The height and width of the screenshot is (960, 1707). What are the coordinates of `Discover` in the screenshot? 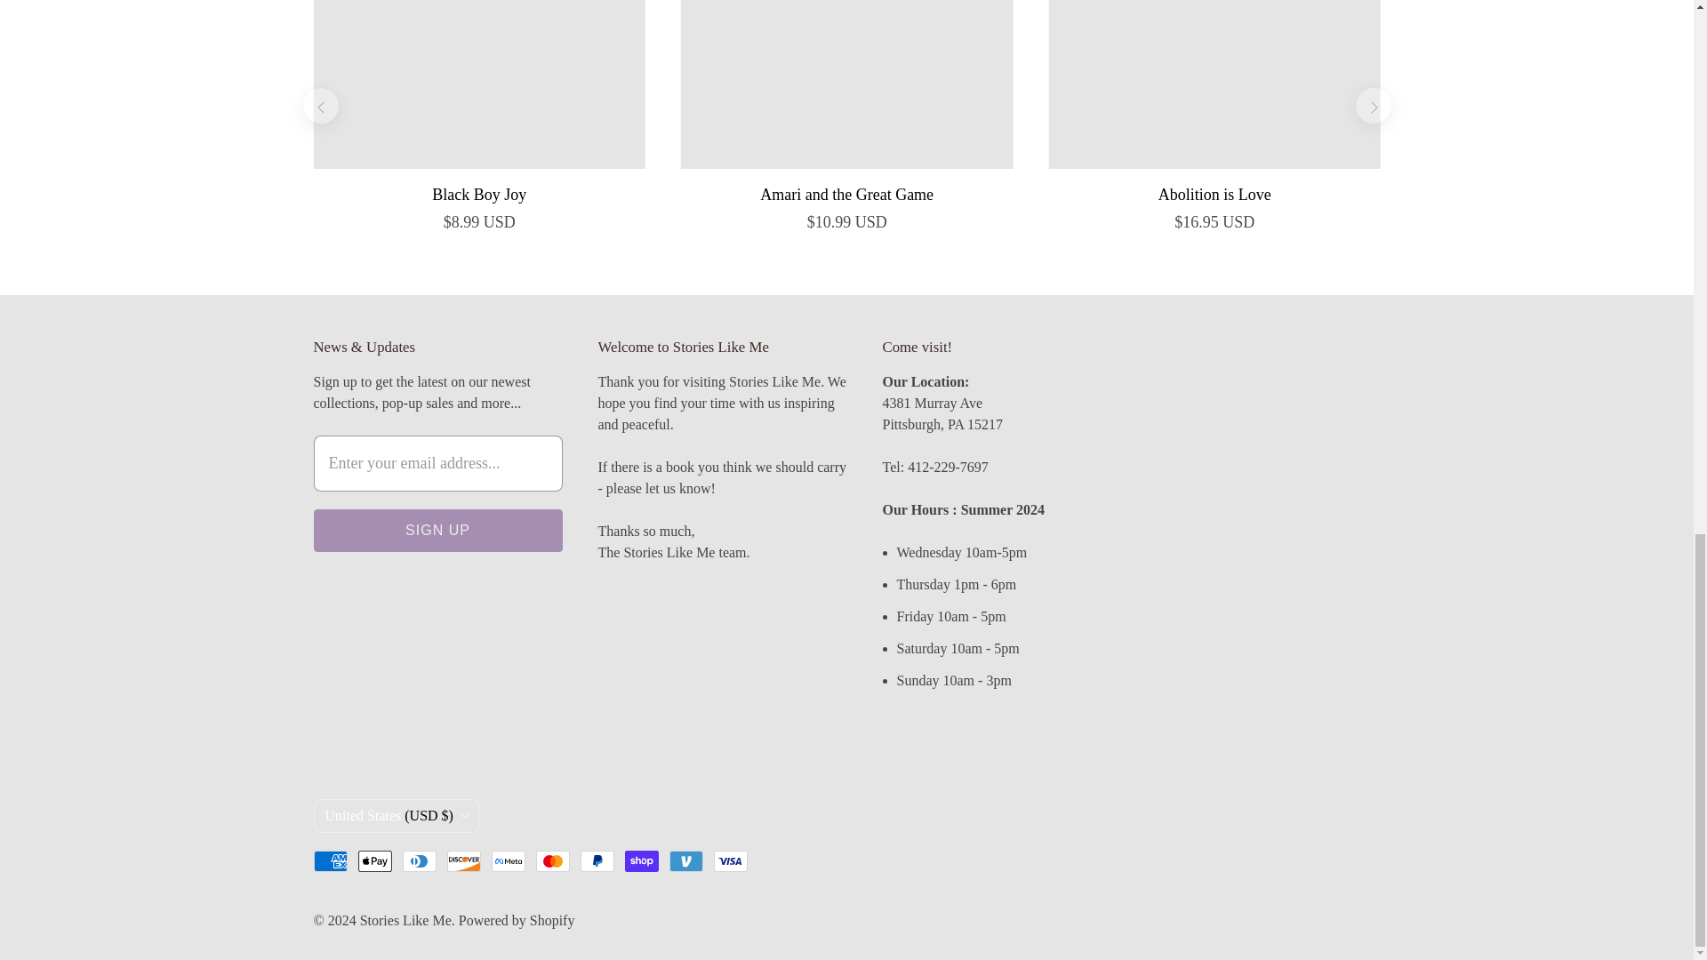 It's located at (462, 860).